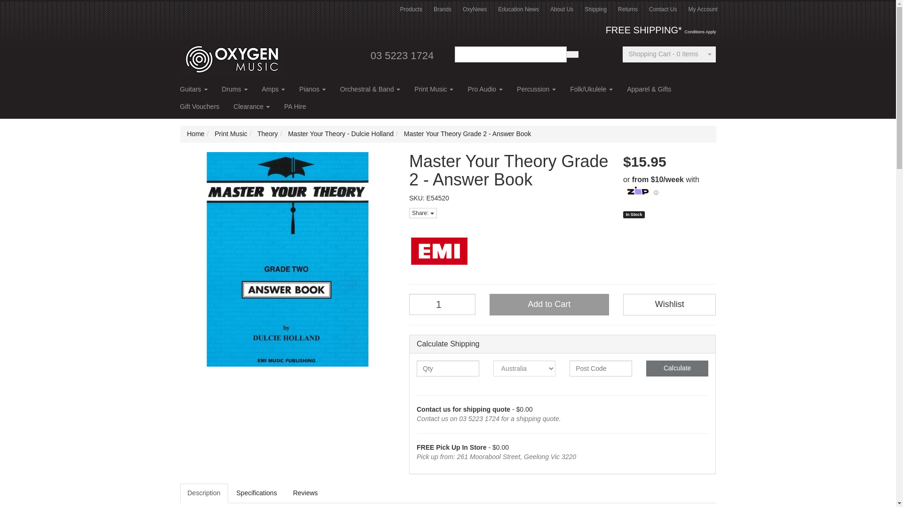 The image size is (903, 507). Describe the element at coordinates (562, 251) in the screenshot. I see `EMI` at that location.